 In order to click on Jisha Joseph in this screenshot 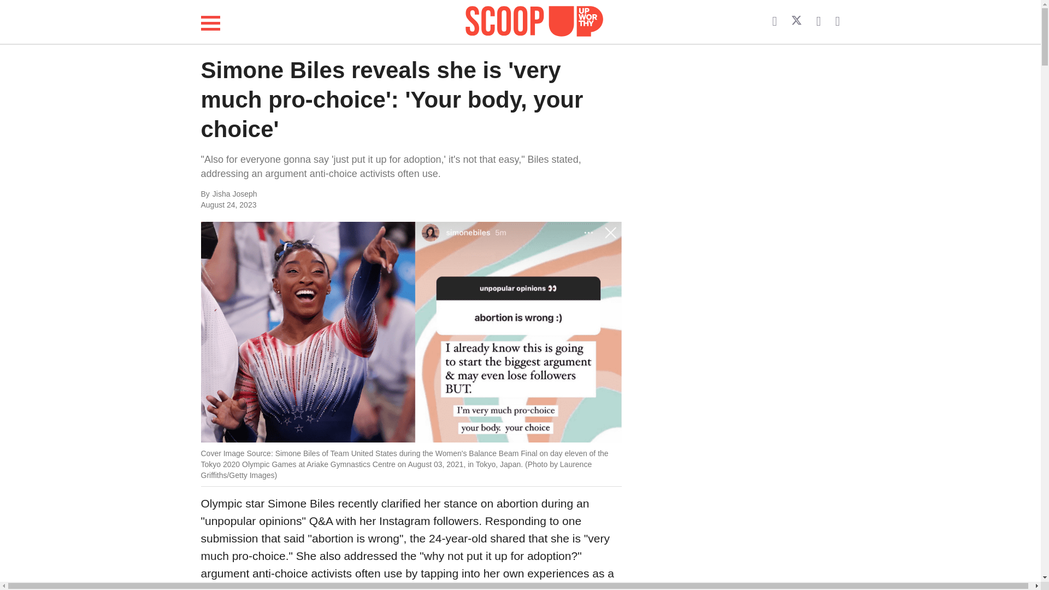, I will do `click(321, 194)`.